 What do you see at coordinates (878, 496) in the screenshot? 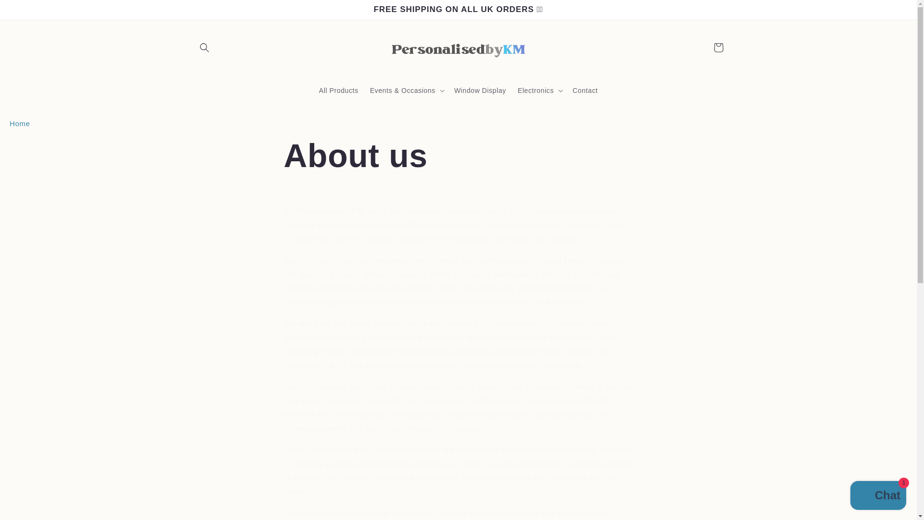
I see `Shopify online store chat` at bounding box center [878, 496].